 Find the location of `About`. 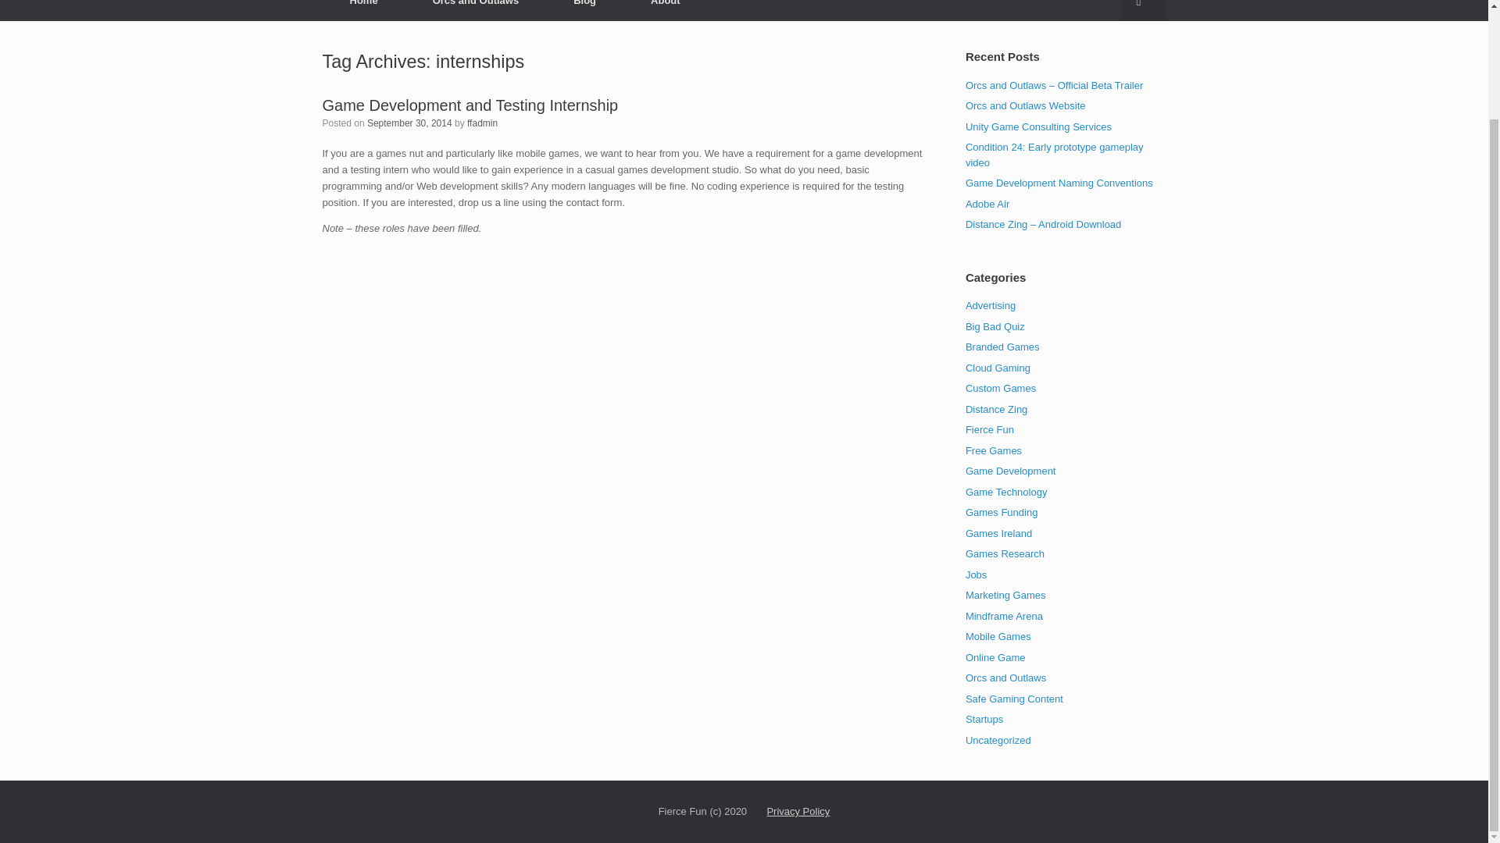

About is located at coordinates (666, 11).